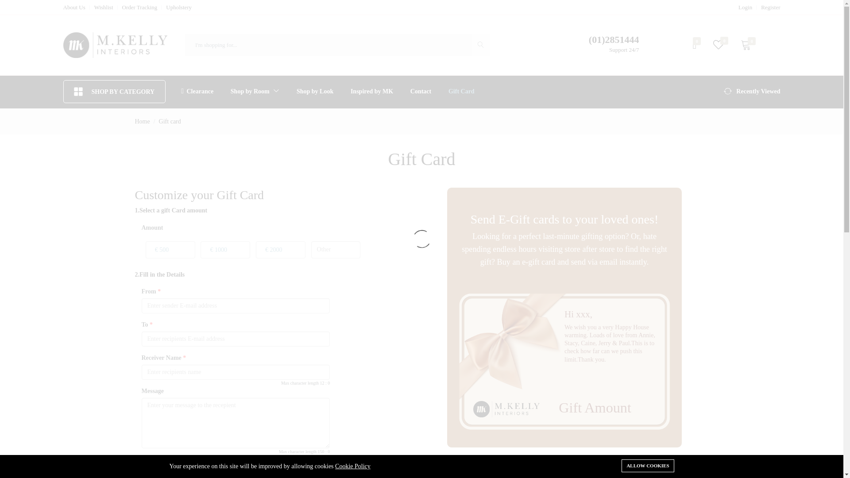 Image resolution: width=850 pixels, height=478 pixels. I want to click on Register, so click(770, 7).